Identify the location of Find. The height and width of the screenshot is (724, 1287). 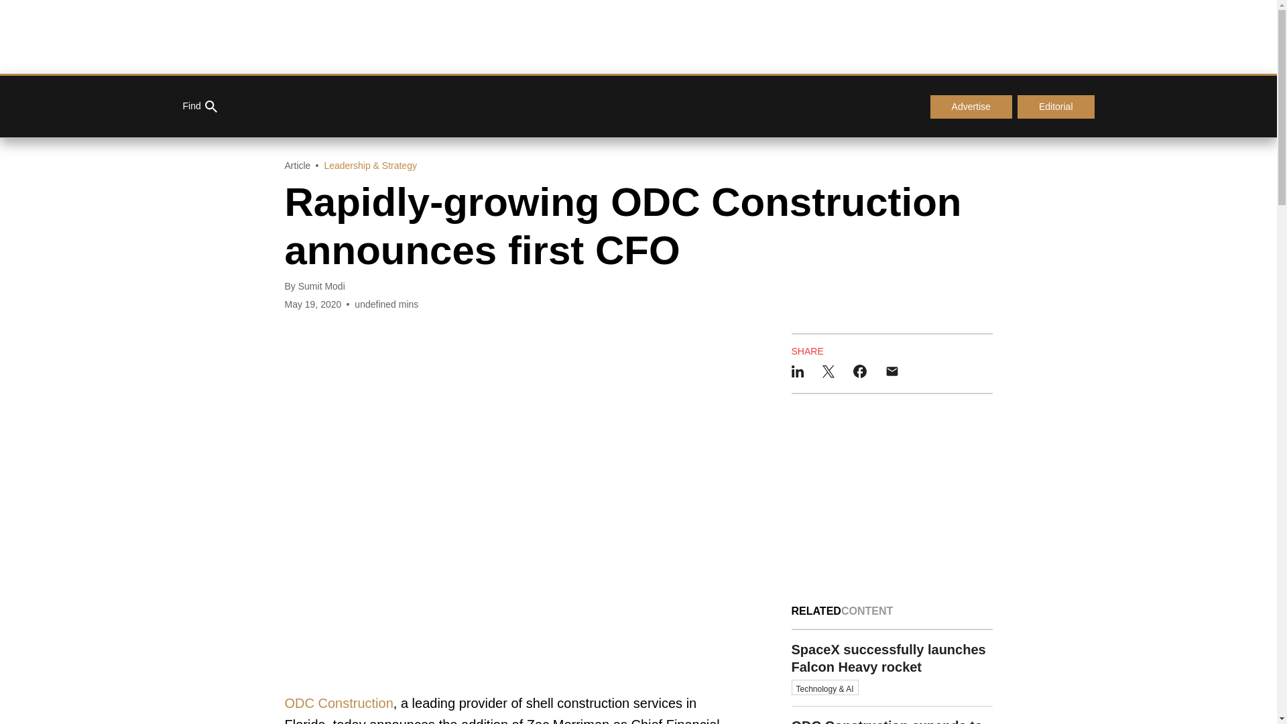
(199, 107).